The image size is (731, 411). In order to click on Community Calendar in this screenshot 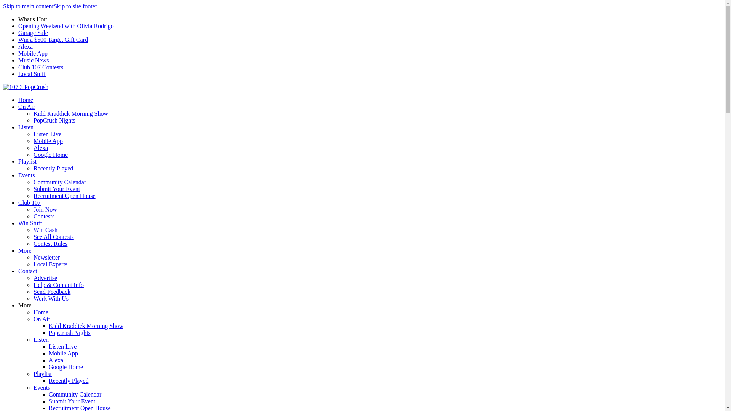, I will do `click(75, 394)`.